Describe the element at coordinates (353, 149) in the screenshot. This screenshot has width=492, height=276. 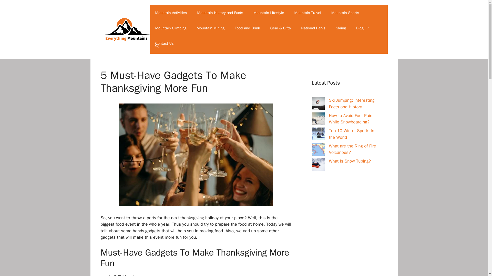
I see `What are the Ring of Fire Volcanoes?` at that location.